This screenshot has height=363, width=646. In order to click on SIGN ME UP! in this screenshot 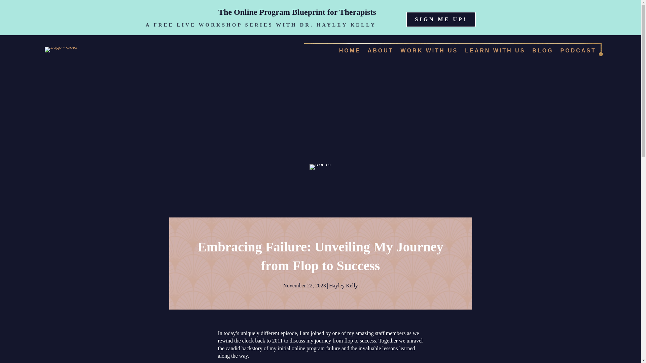, I will do `click(441, 19)`.